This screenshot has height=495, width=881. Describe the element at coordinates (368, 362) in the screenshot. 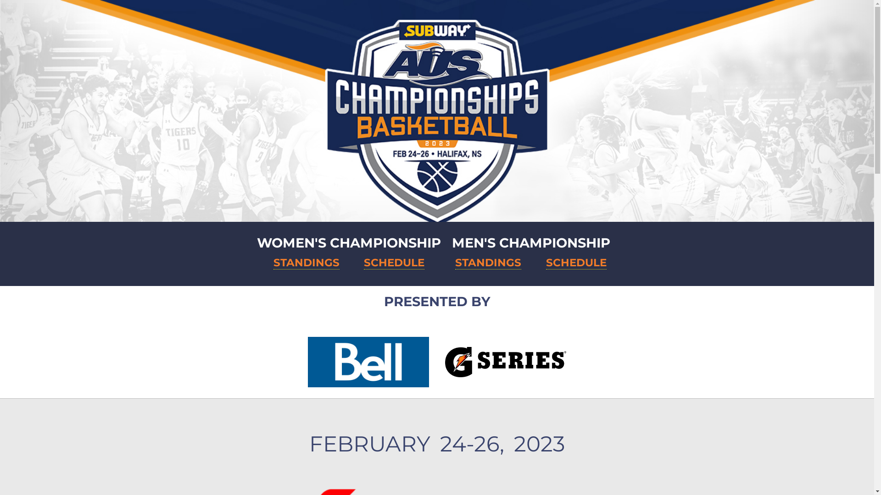

I see `BELL` at that location.